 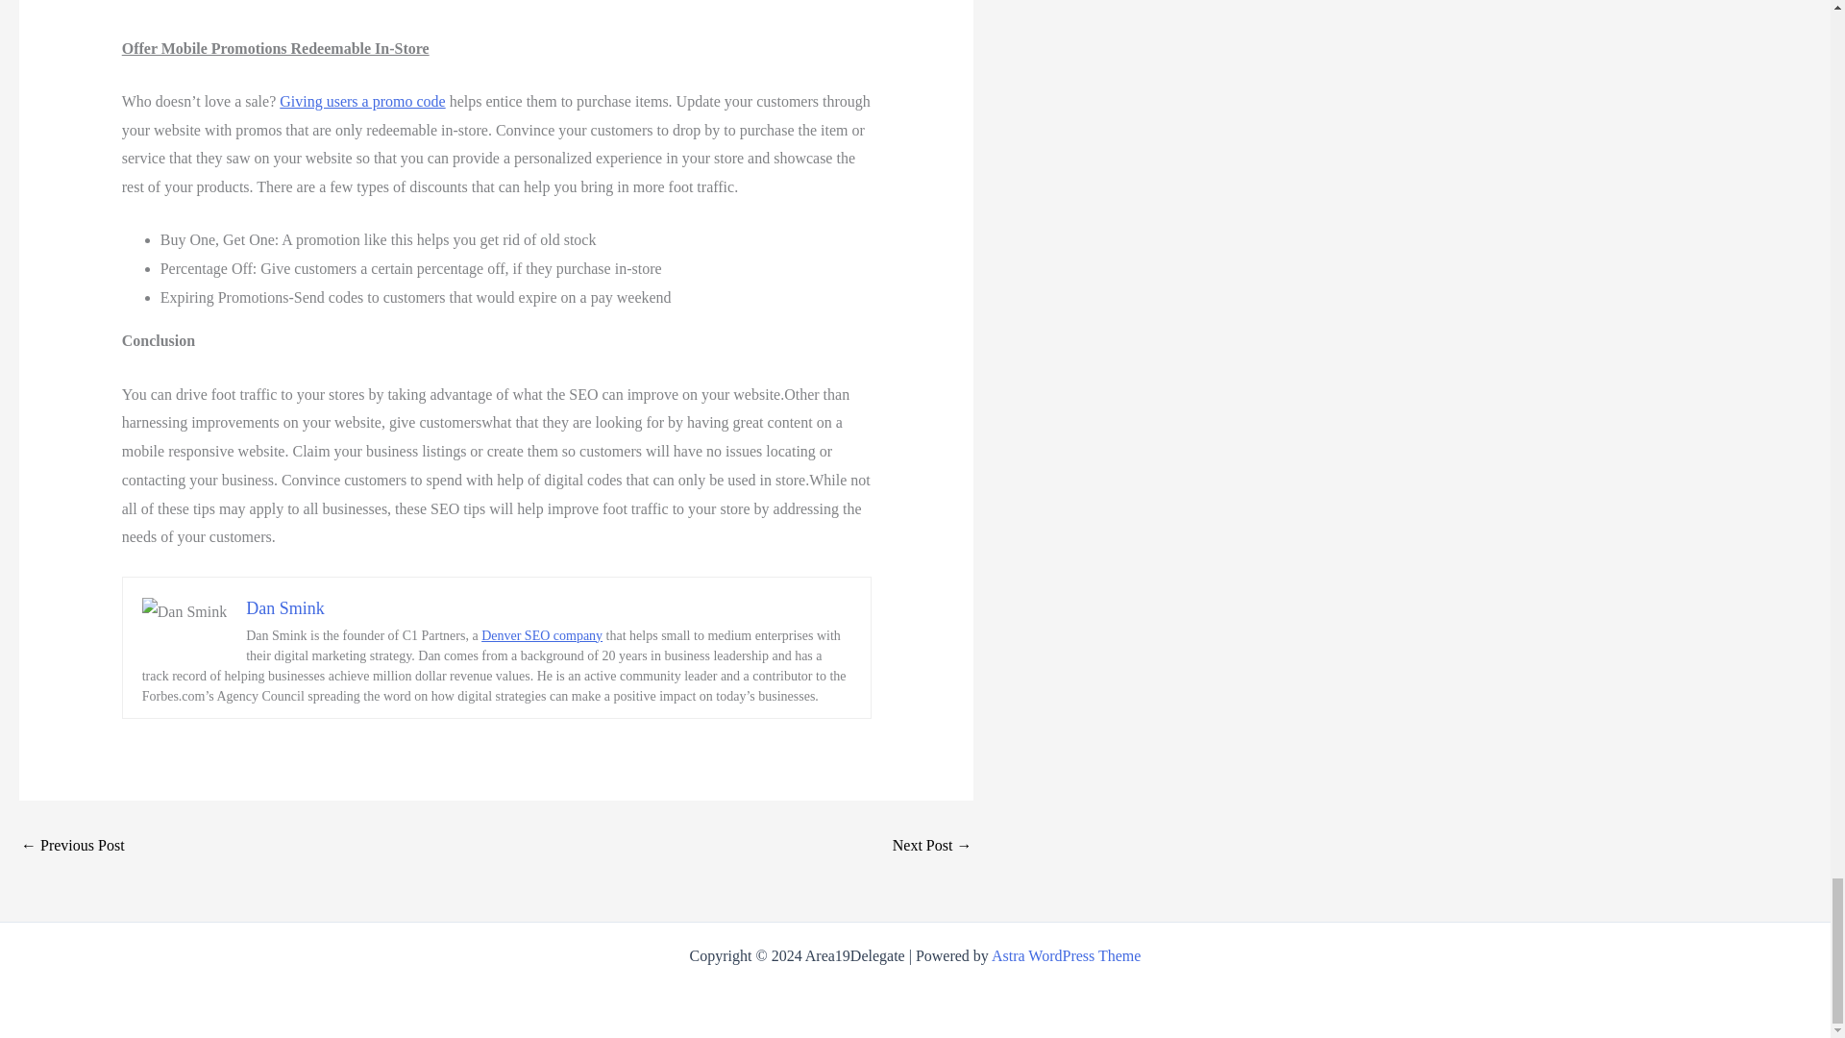 I want to click on Giving users a promo code, so click(x=361, y=102).